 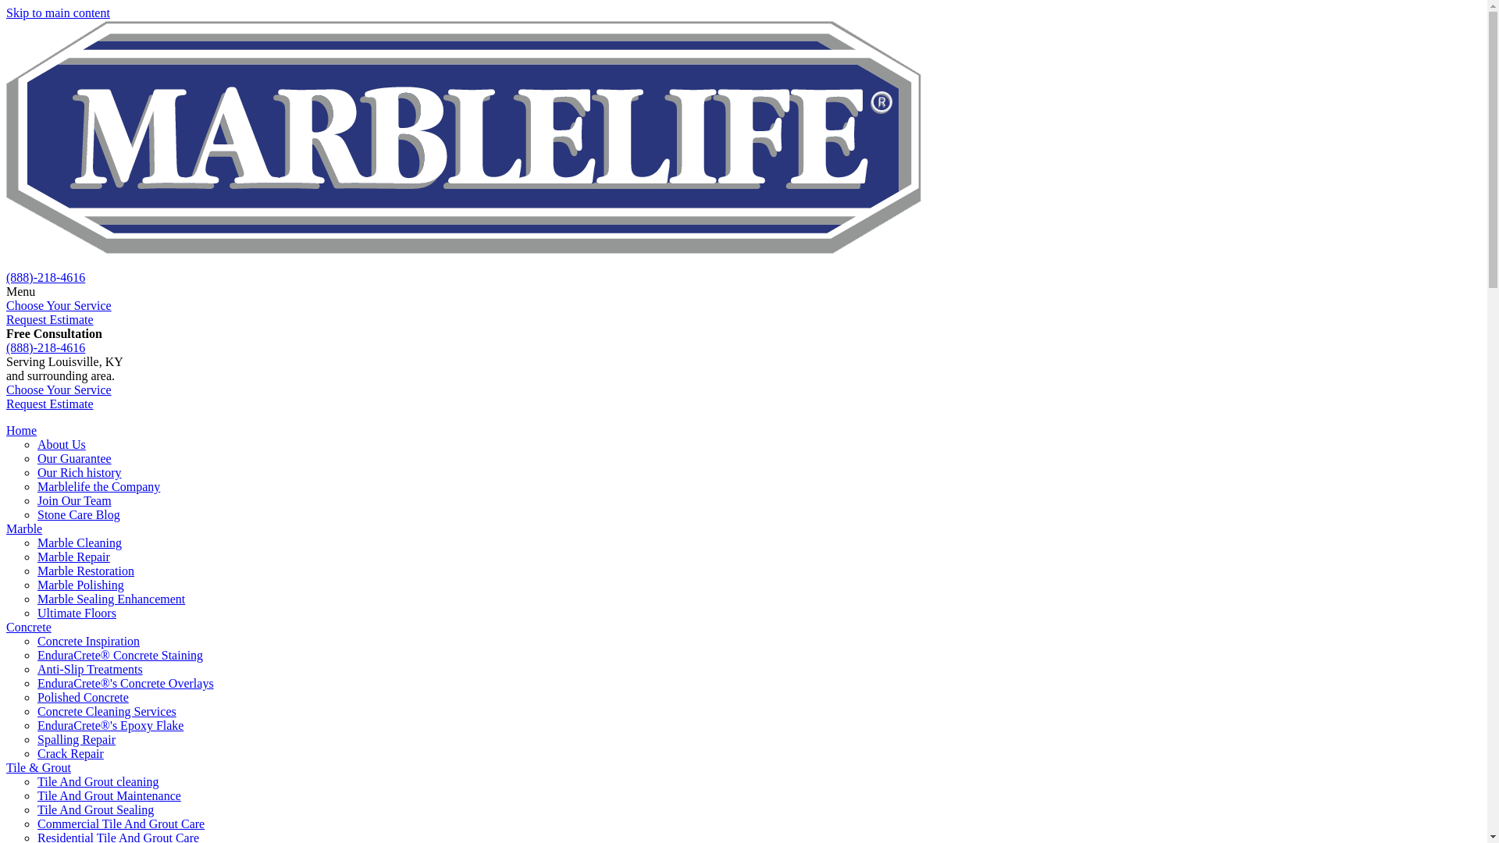 What do you see at coordinates (98, 781) in the screenshot?
I see `Tile And Grout cleaning` at bounding box center [98, 781].